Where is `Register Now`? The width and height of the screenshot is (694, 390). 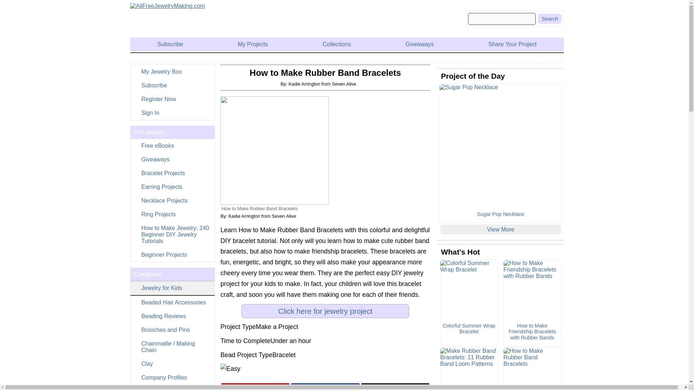
Register Now is located at coordinates (172, 99).